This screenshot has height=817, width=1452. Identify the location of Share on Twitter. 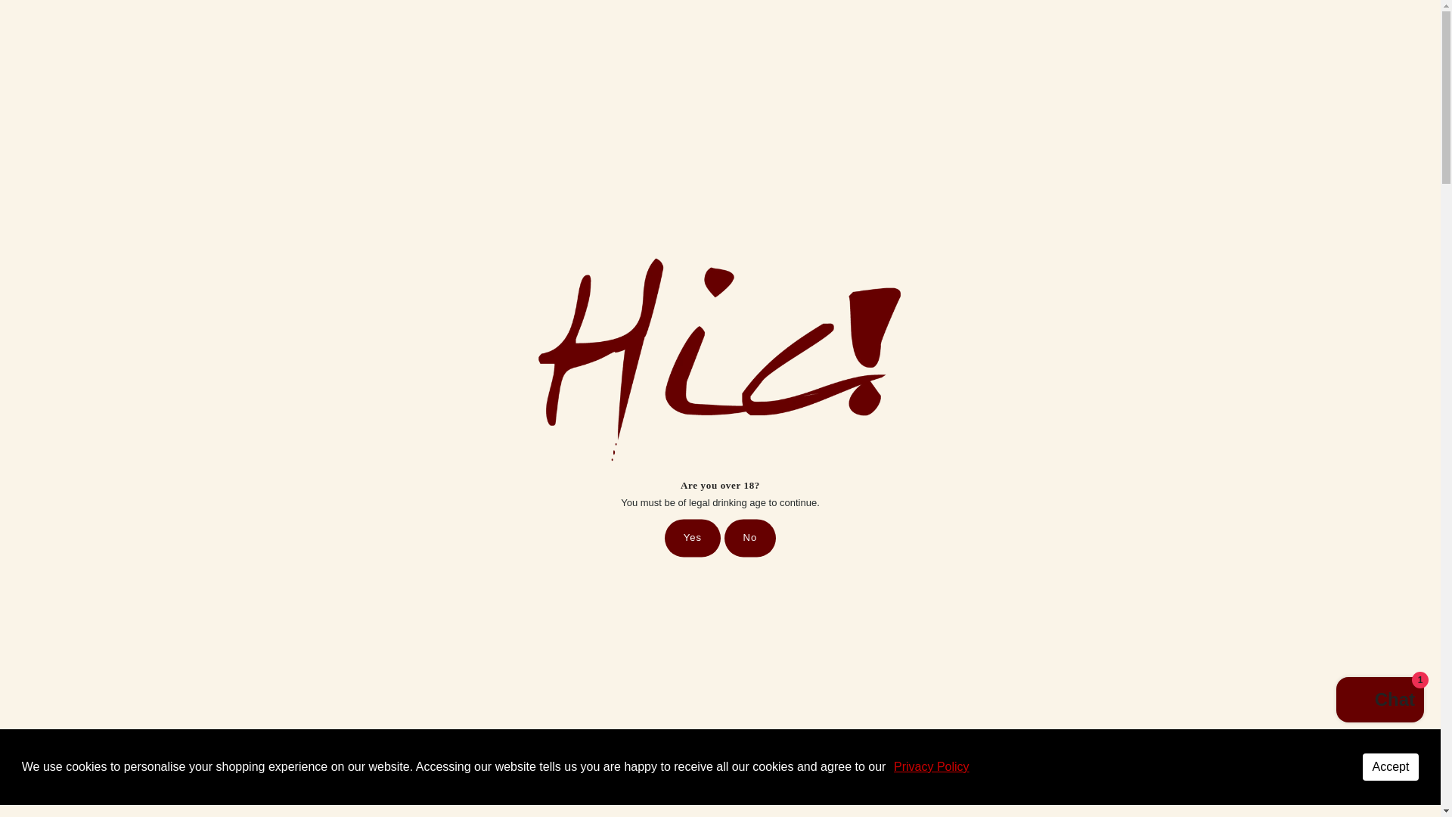
(1015, 483).